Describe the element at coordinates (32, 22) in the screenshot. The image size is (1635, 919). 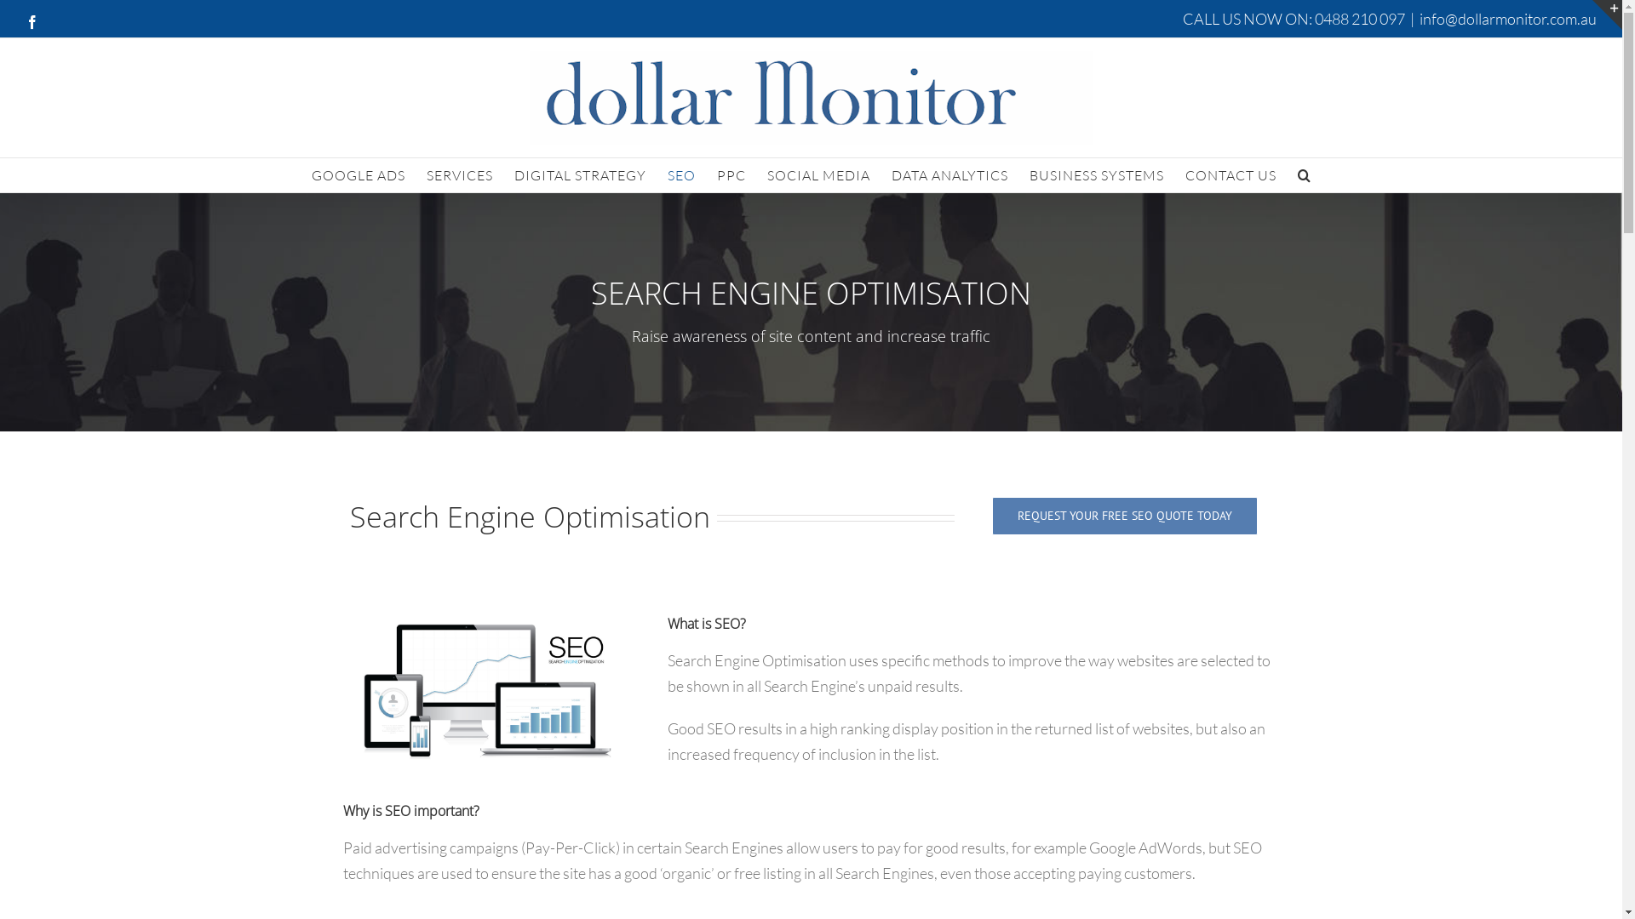
I see `Facebook` at that location.